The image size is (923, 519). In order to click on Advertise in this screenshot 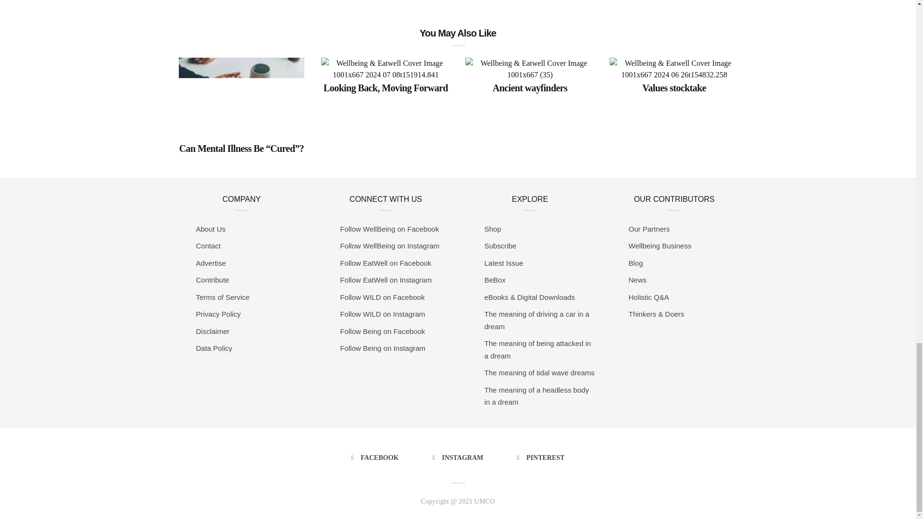, I will do `click(251, 263)`.